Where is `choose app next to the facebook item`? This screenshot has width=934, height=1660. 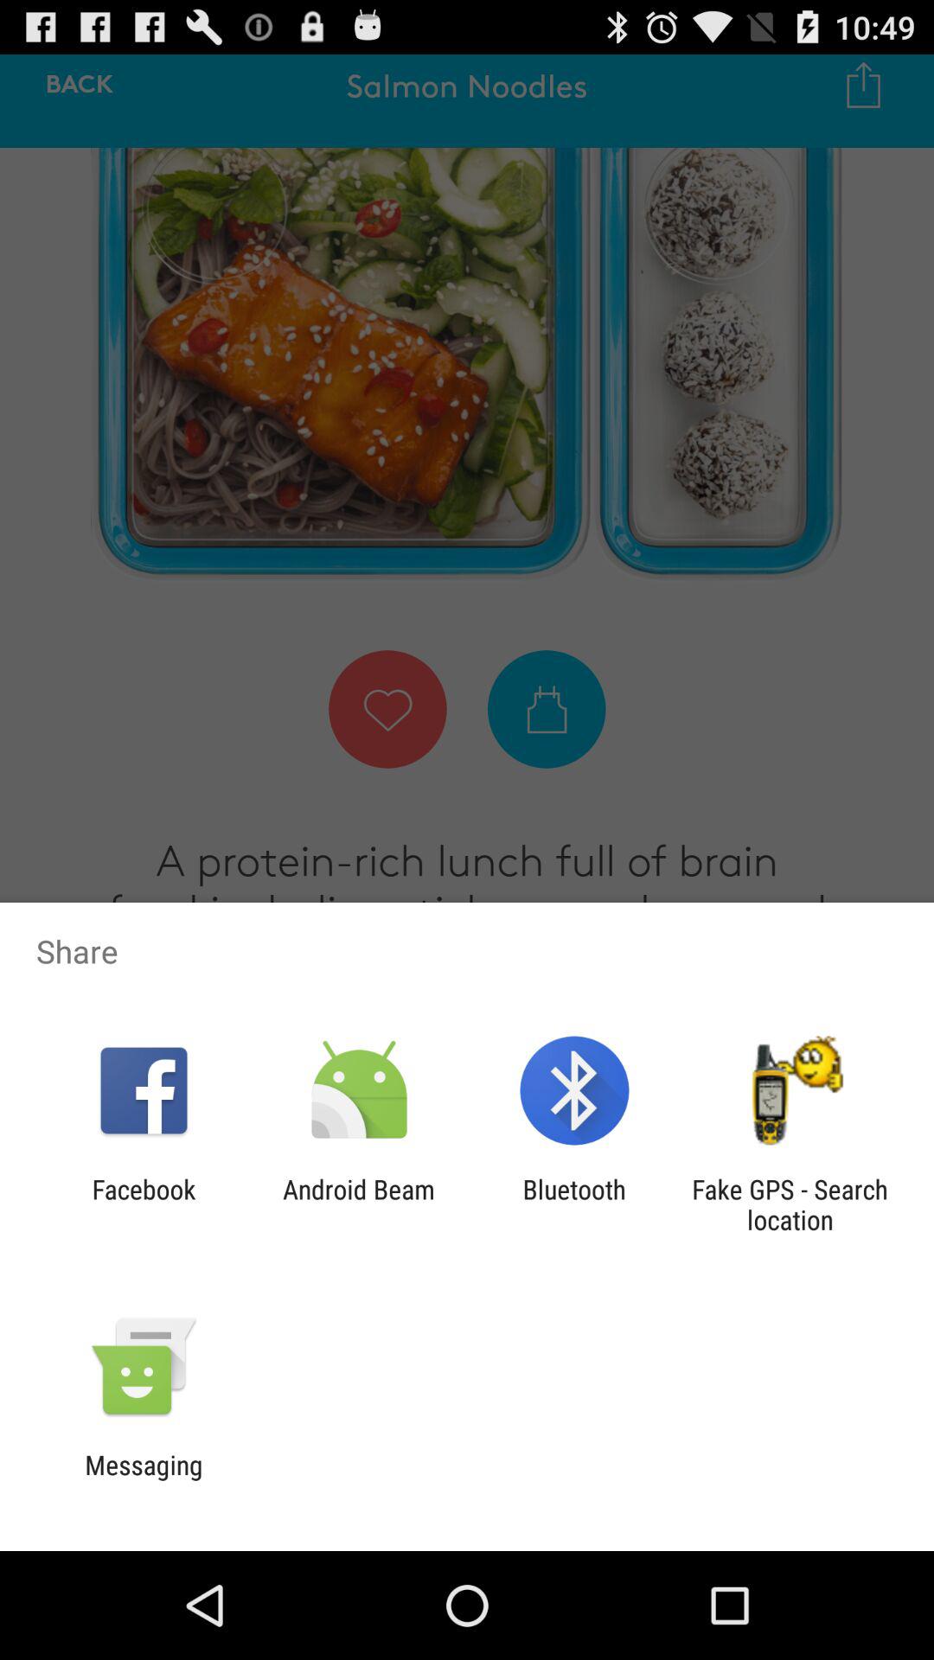 choose app next to the facebook item is located at coordinates (358, 1204).